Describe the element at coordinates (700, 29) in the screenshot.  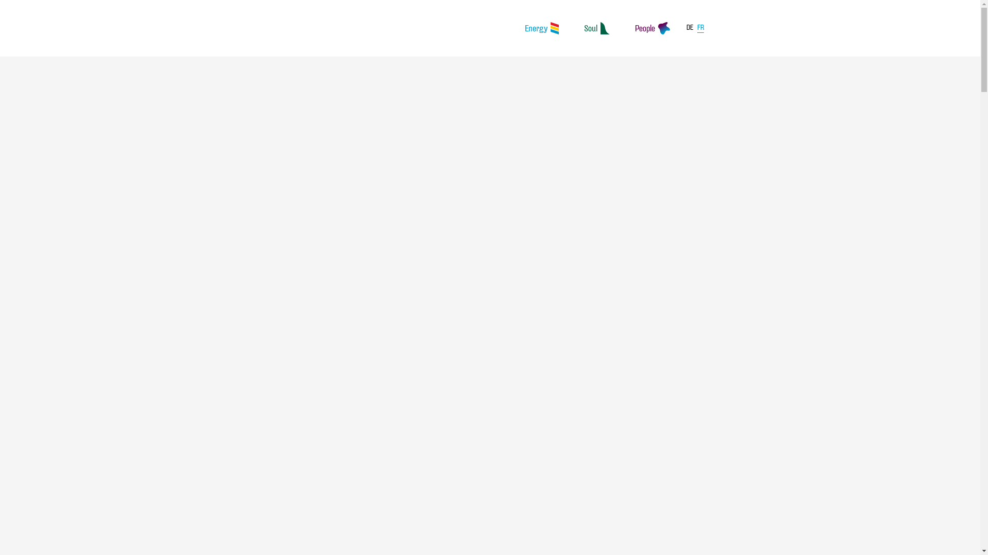
I see `FR` at that location.